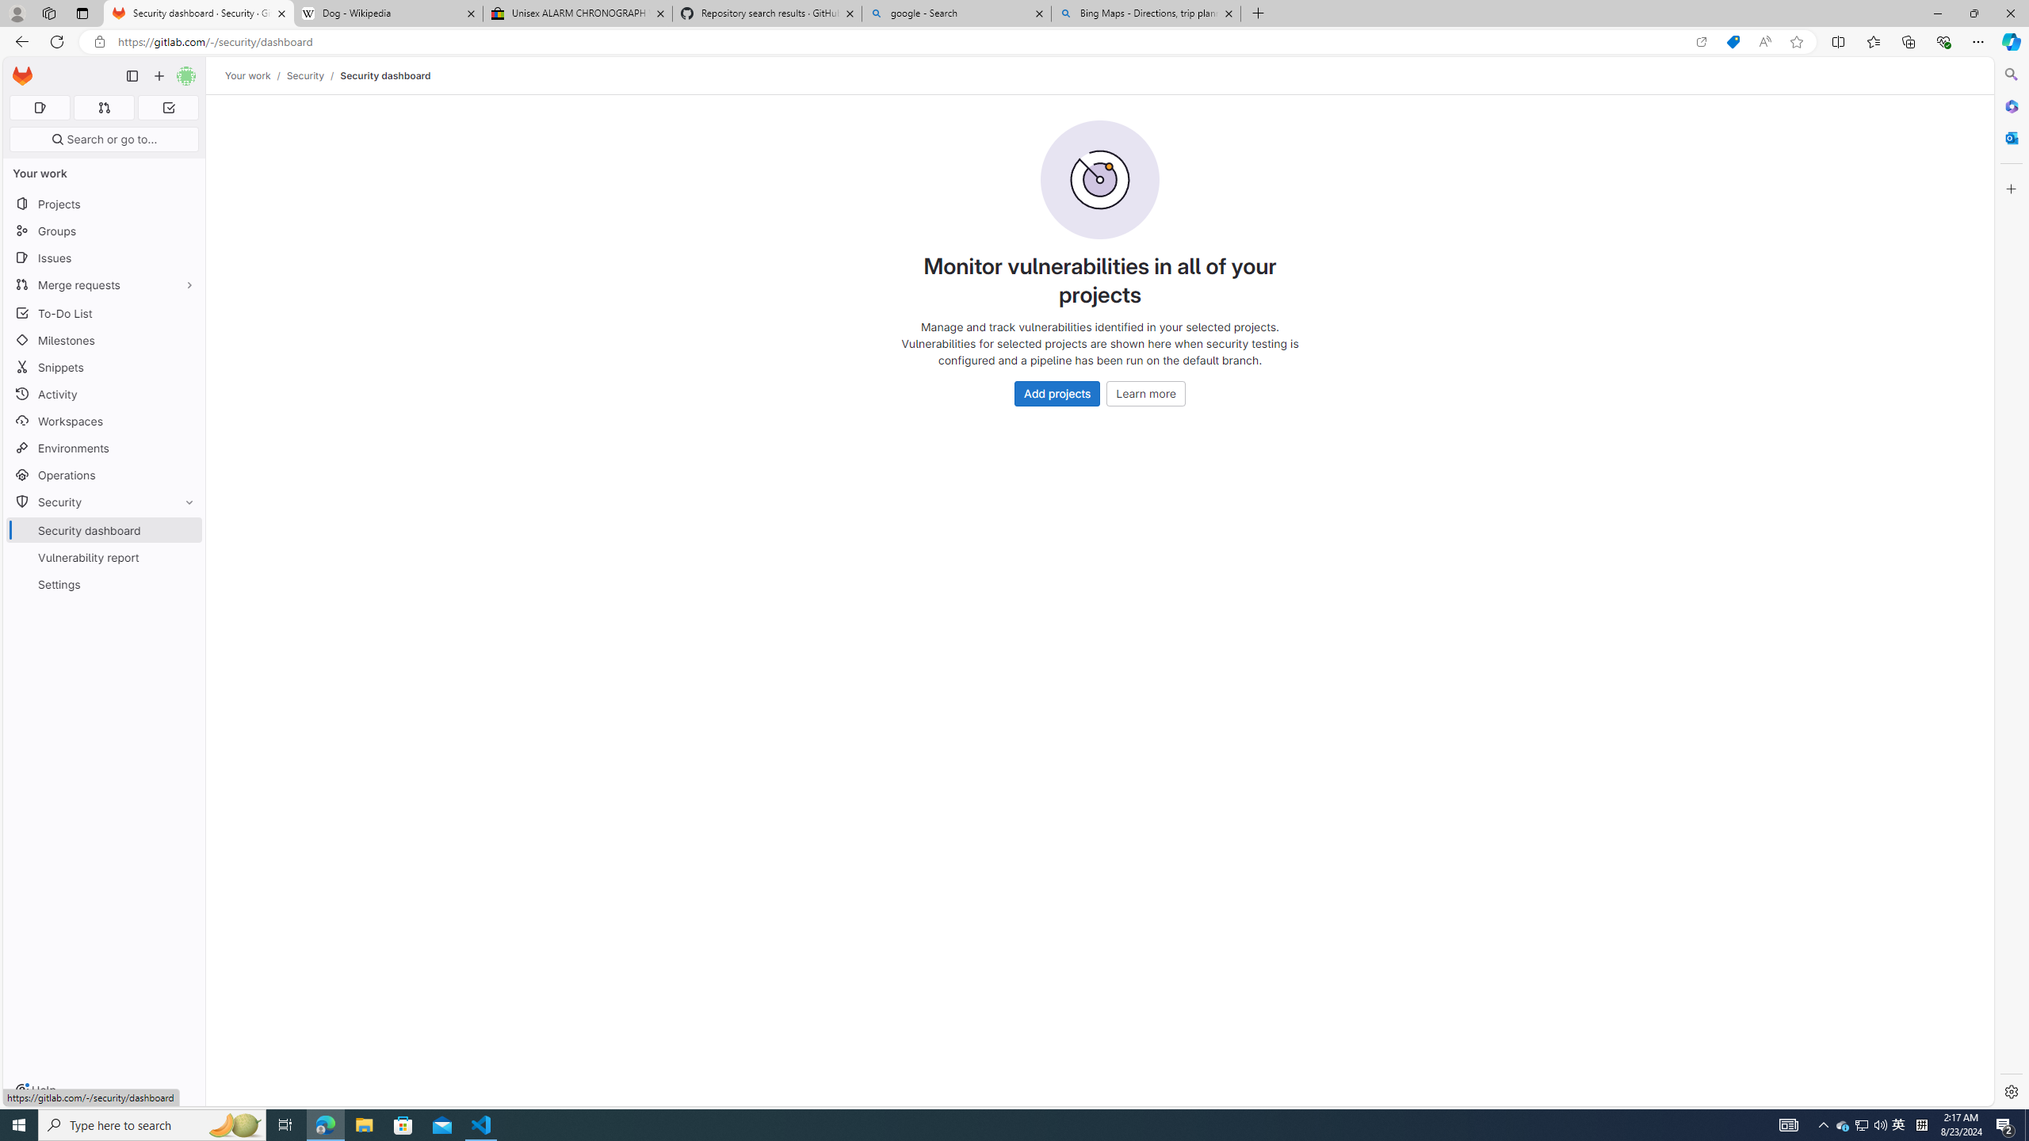  I want to click on Learn more, so click(1145, 393).